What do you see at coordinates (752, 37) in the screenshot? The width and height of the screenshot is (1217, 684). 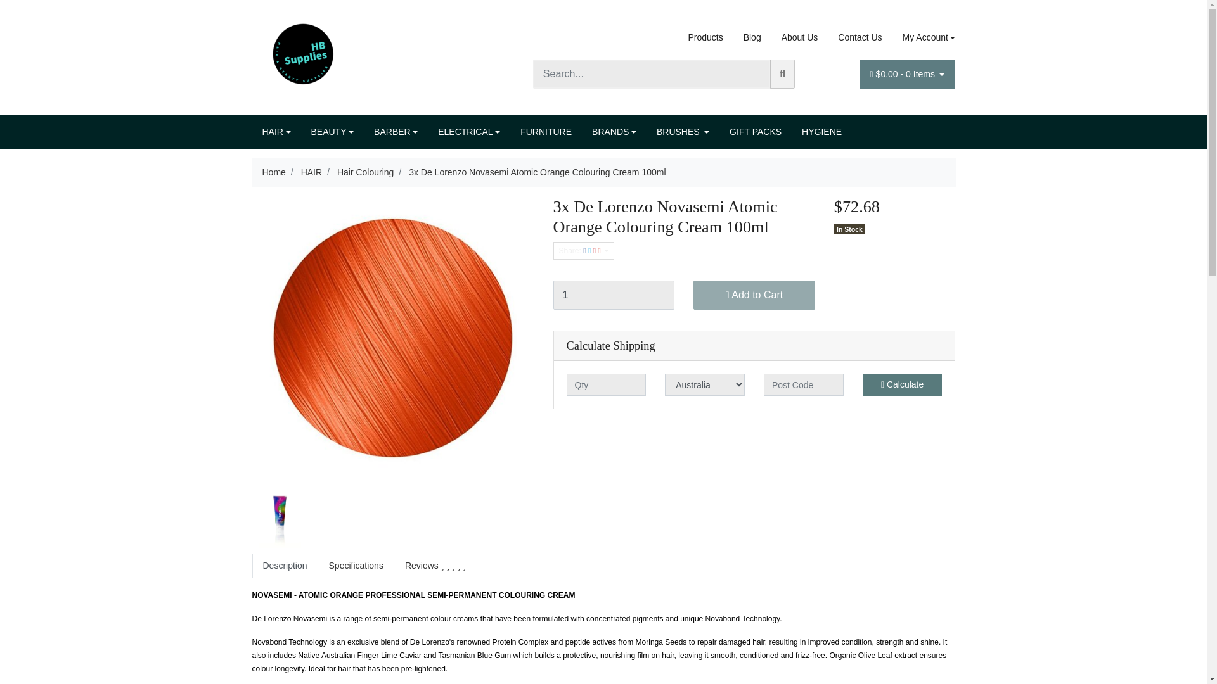 I see `Blog` at bounding box center [752, 37].